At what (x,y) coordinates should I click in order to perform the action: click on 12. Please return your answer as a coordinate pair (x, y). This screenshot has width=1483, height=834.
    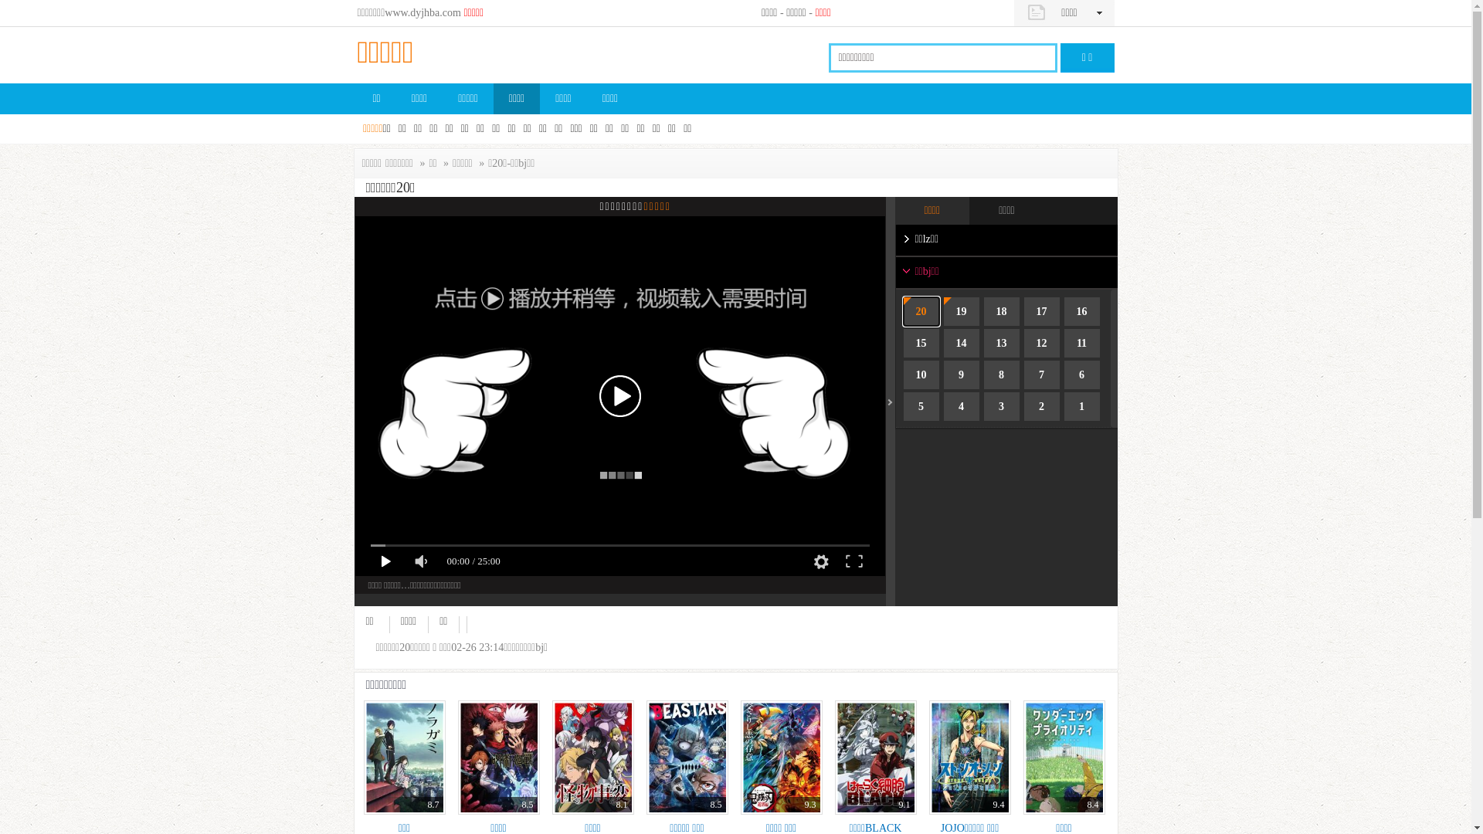
    Looking at the image, I should click on (1042, 343).